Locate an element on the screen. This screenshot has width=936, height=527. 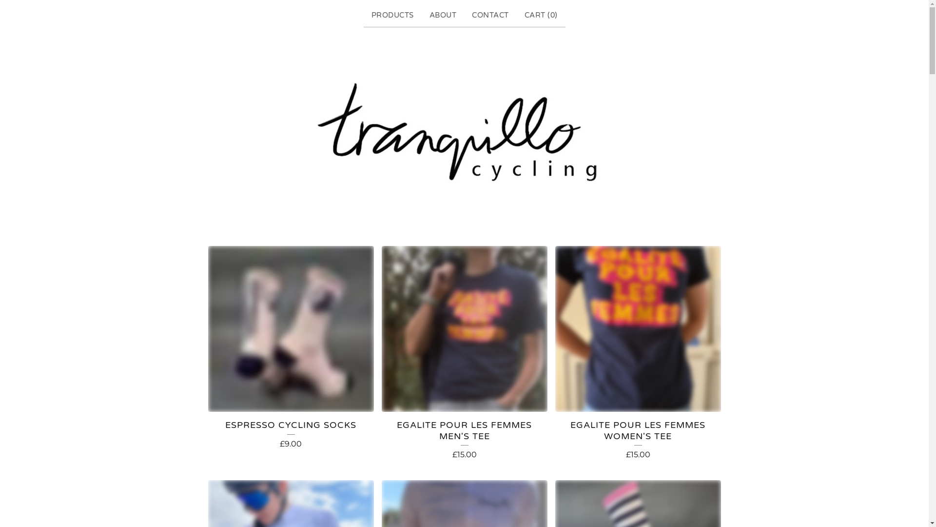
CART (0) is located at coordinates (541, 16).